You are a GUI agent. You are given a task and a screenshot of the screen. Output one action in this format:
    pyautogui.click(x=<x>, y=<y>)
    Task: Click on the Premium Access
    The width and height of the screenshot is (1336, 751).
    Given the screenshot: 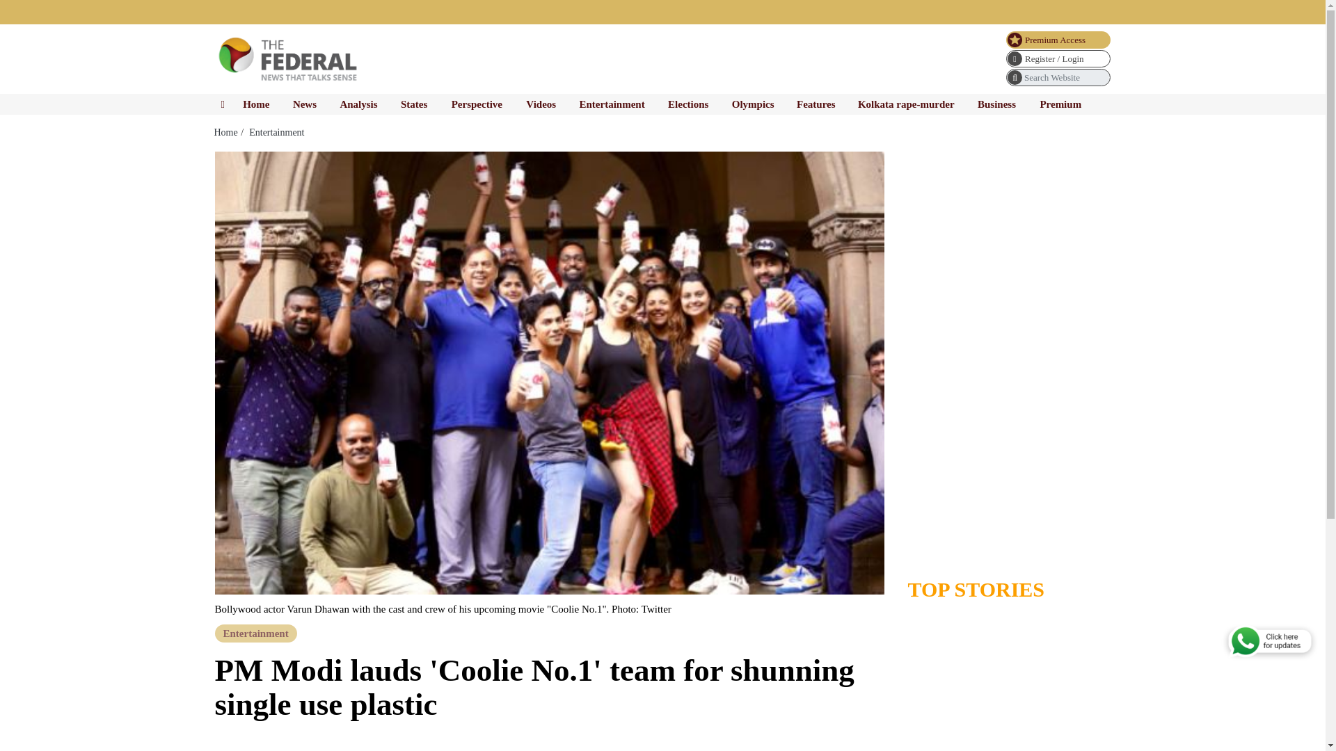 What is the action you would take?
    pyautogui.click(x=1058, y=40)
    